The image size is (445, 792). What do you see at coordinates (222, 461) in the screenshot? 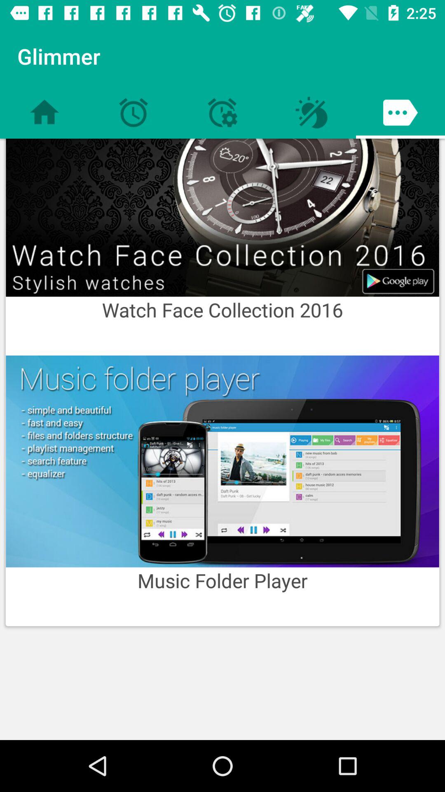
I see `button indicates music folder` at bounding box center [222, 461].